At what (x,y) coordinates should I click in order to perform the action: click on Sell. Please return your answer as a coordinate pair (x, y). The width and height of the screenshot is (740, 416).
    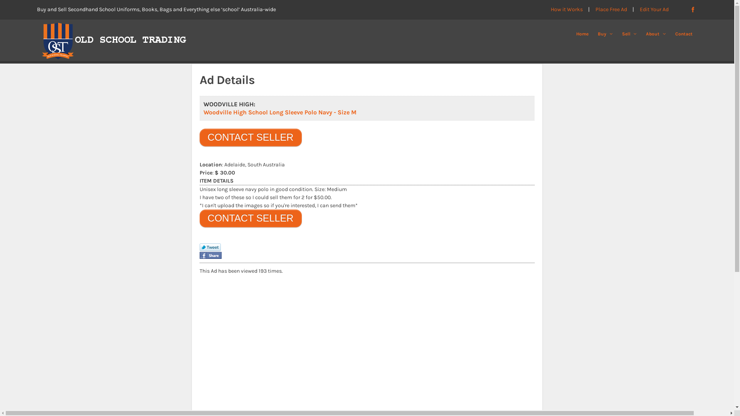
    Looking at the image, I should click on (630, 34).